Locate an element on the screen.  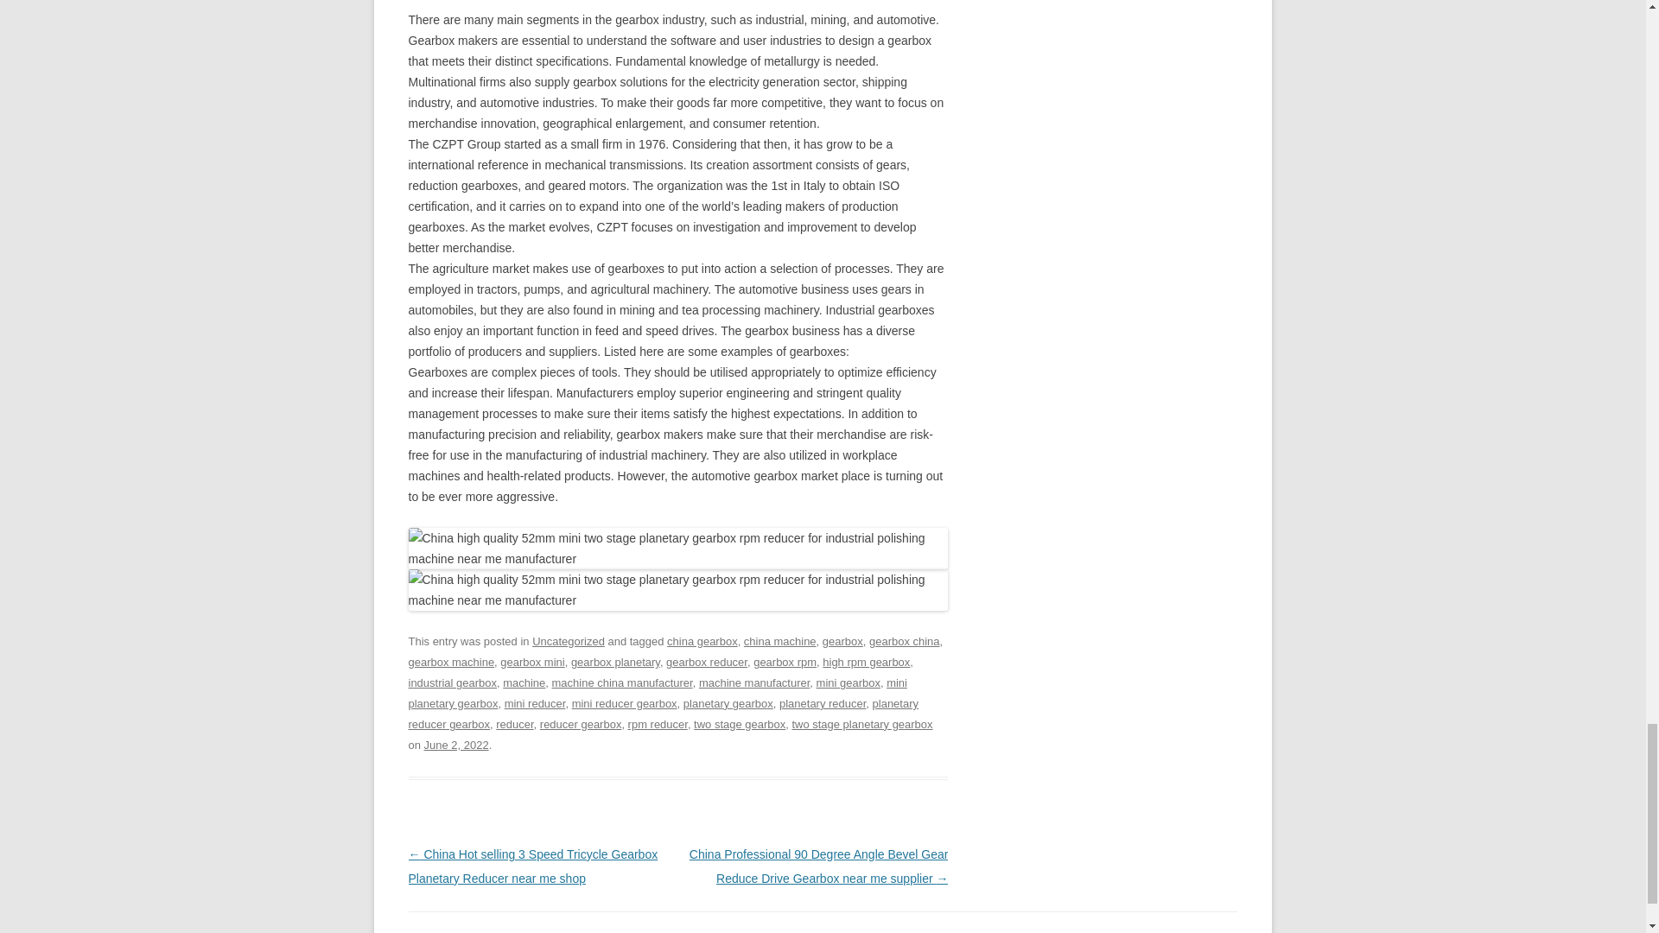
gearbox mini is located at coordinates (532, 662).